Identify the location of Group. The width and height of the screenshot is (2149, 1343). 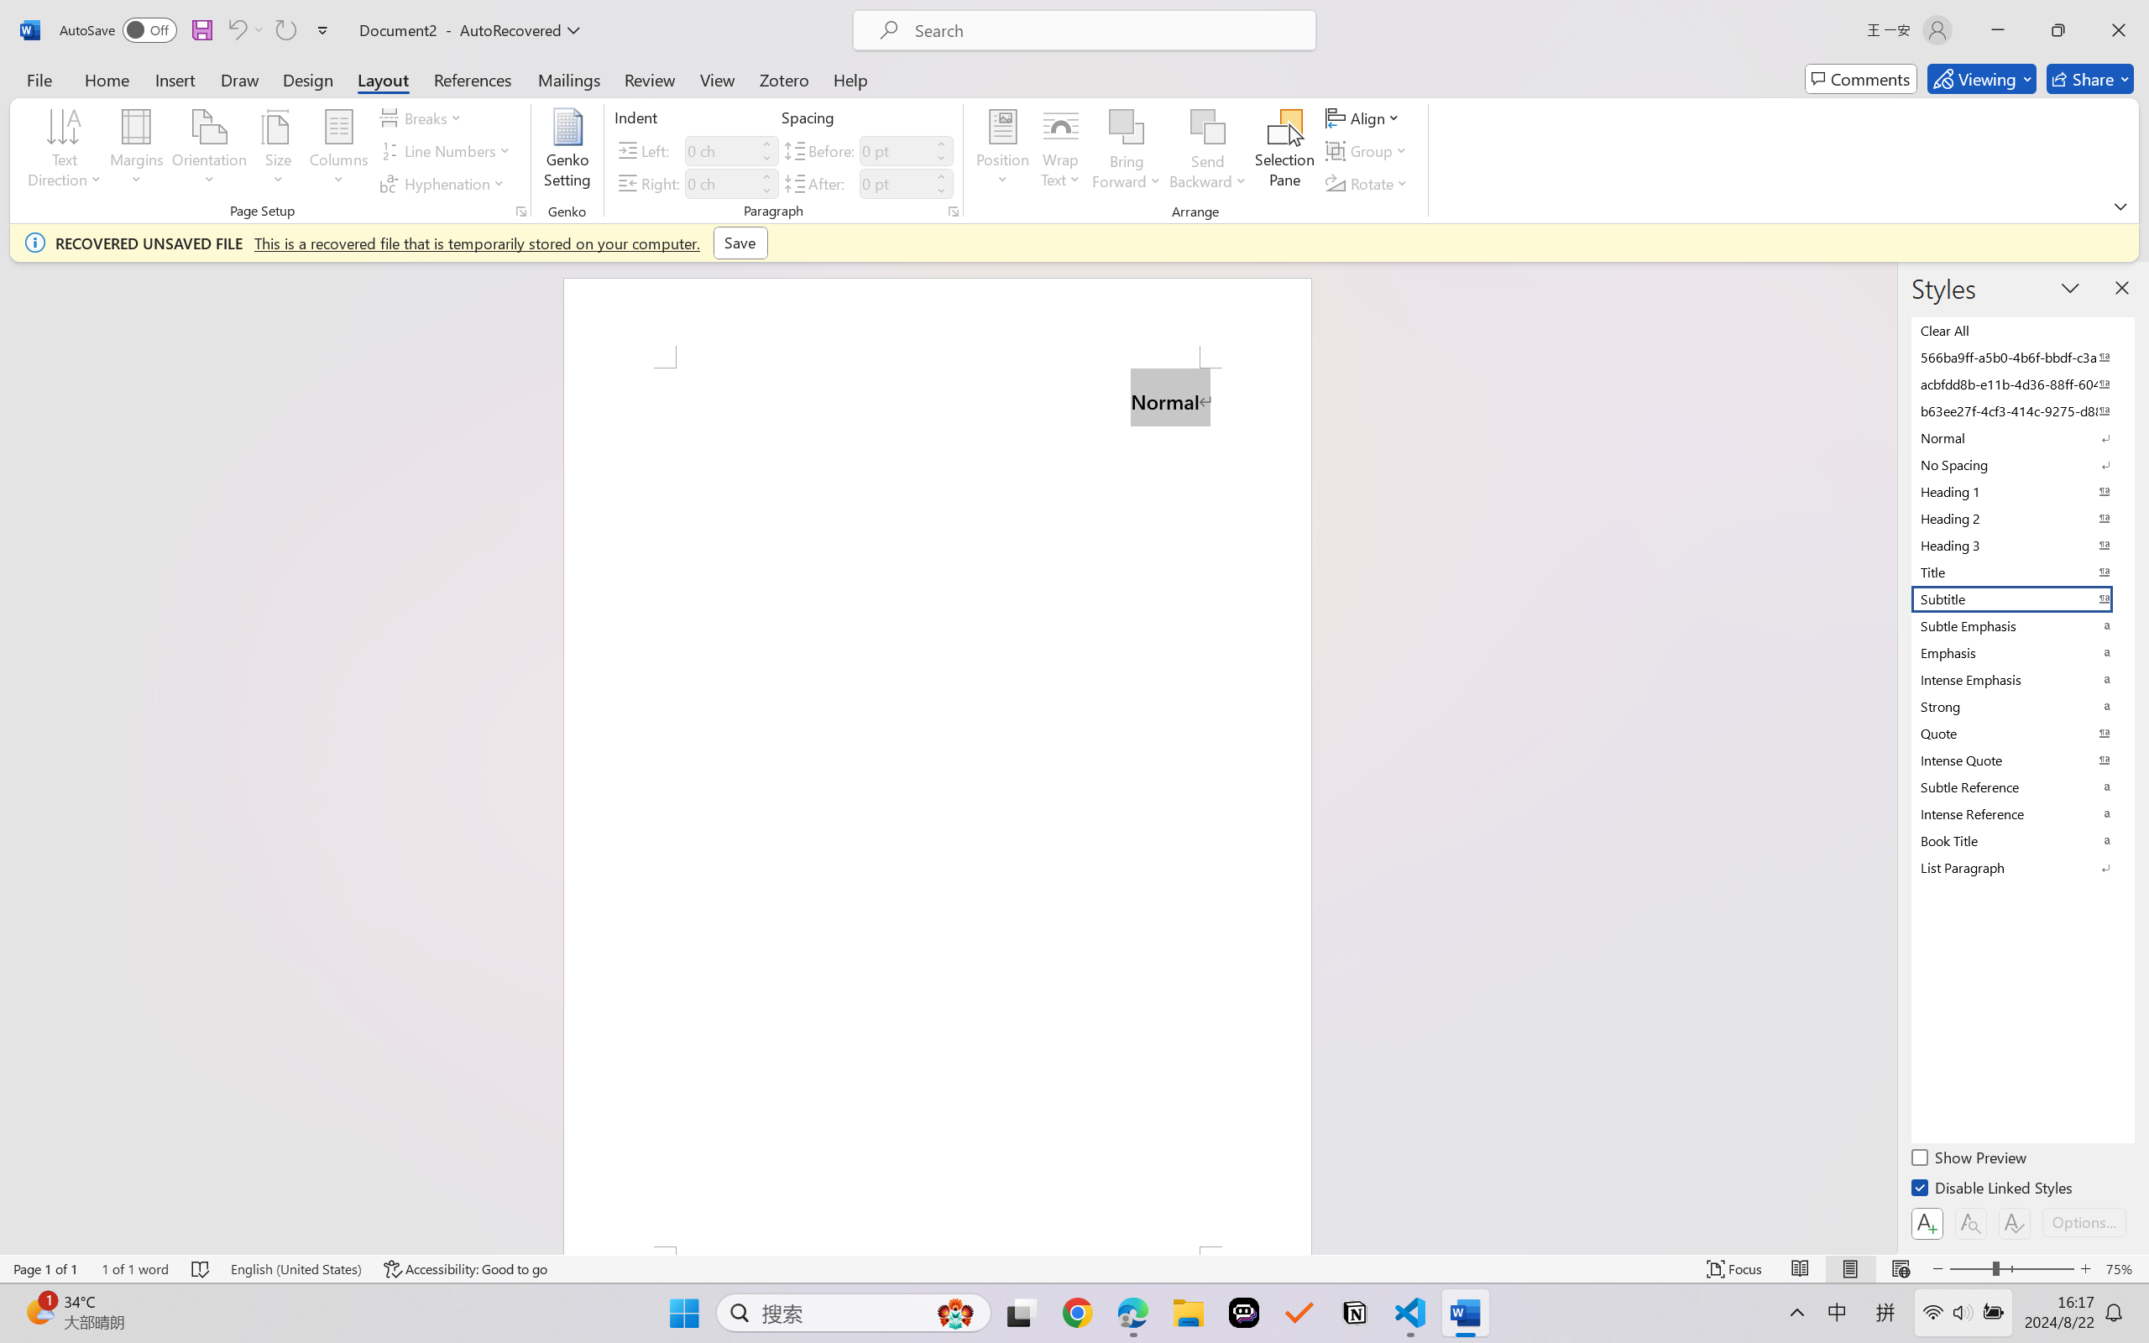
(1368, 151).